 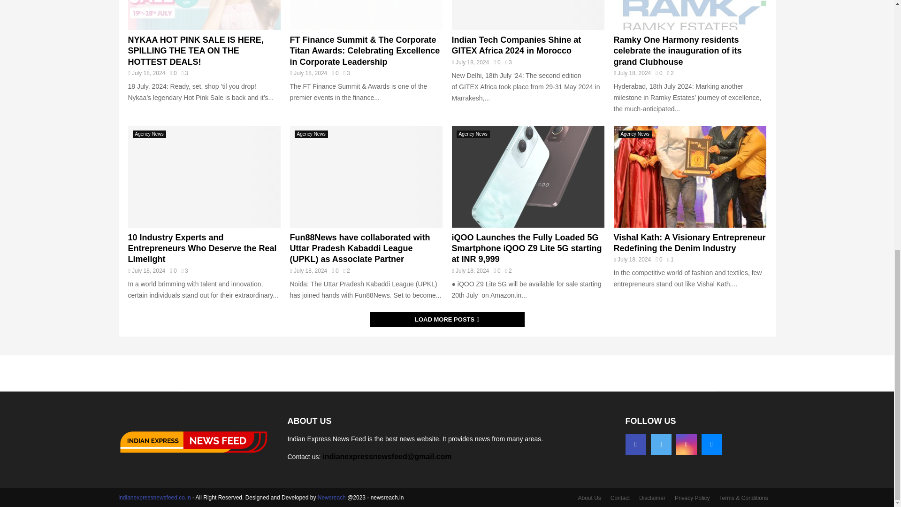 I want to click on Agency News, so click(x=149, y=134).